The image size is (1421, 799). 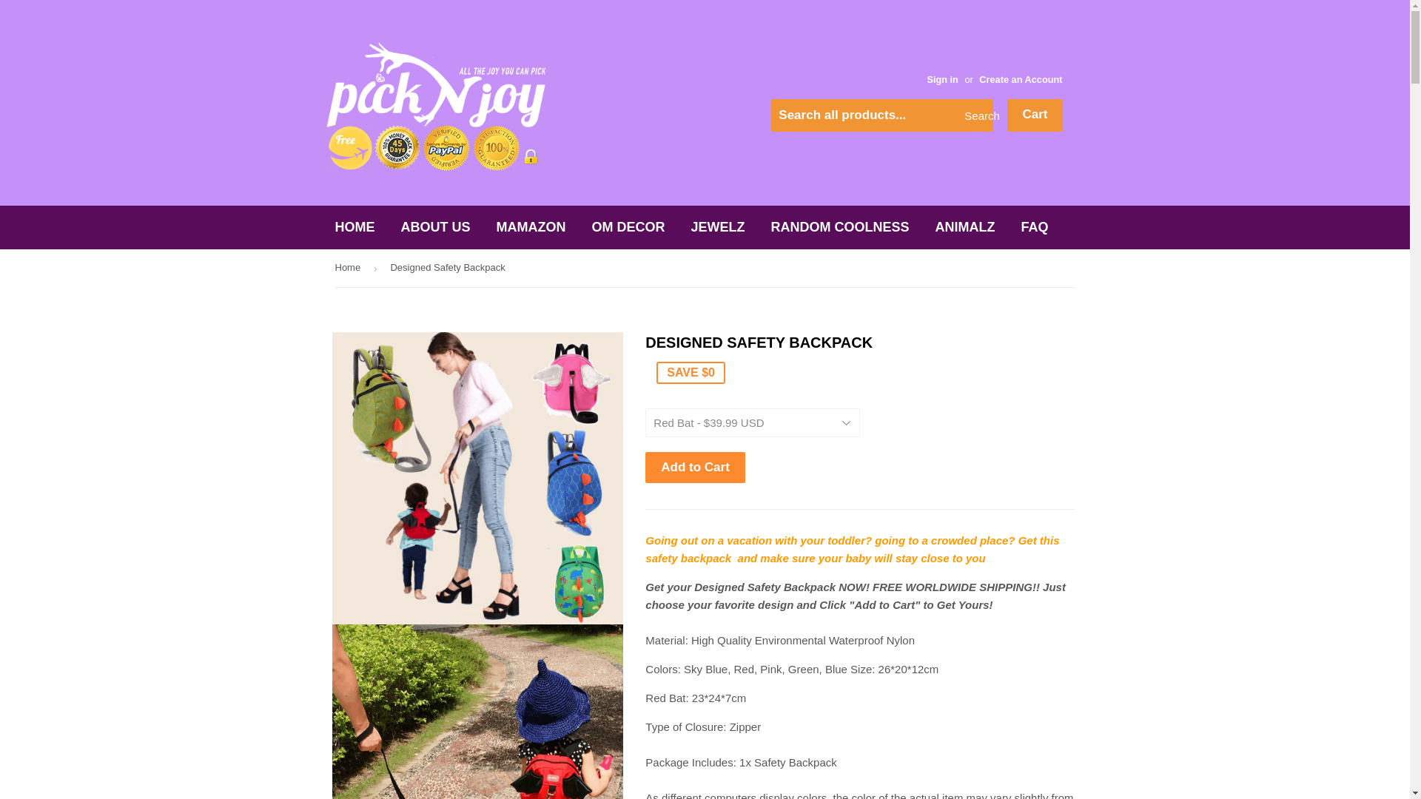 What do you see at coordinates (435, 226) in the screenshot?
I see `ABOUT US` at bounding box center [435, 226].